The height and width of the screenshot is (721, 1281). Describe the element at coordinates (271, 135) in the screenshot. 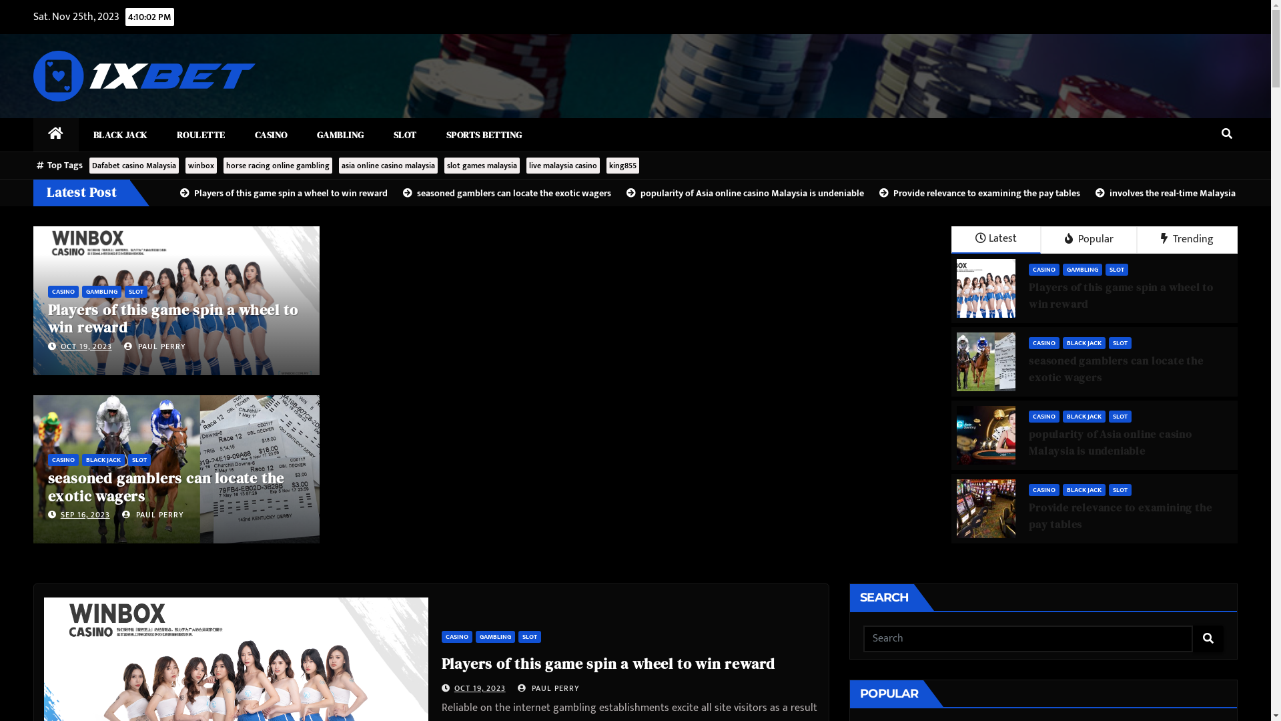

I see `CASINO` at that location.